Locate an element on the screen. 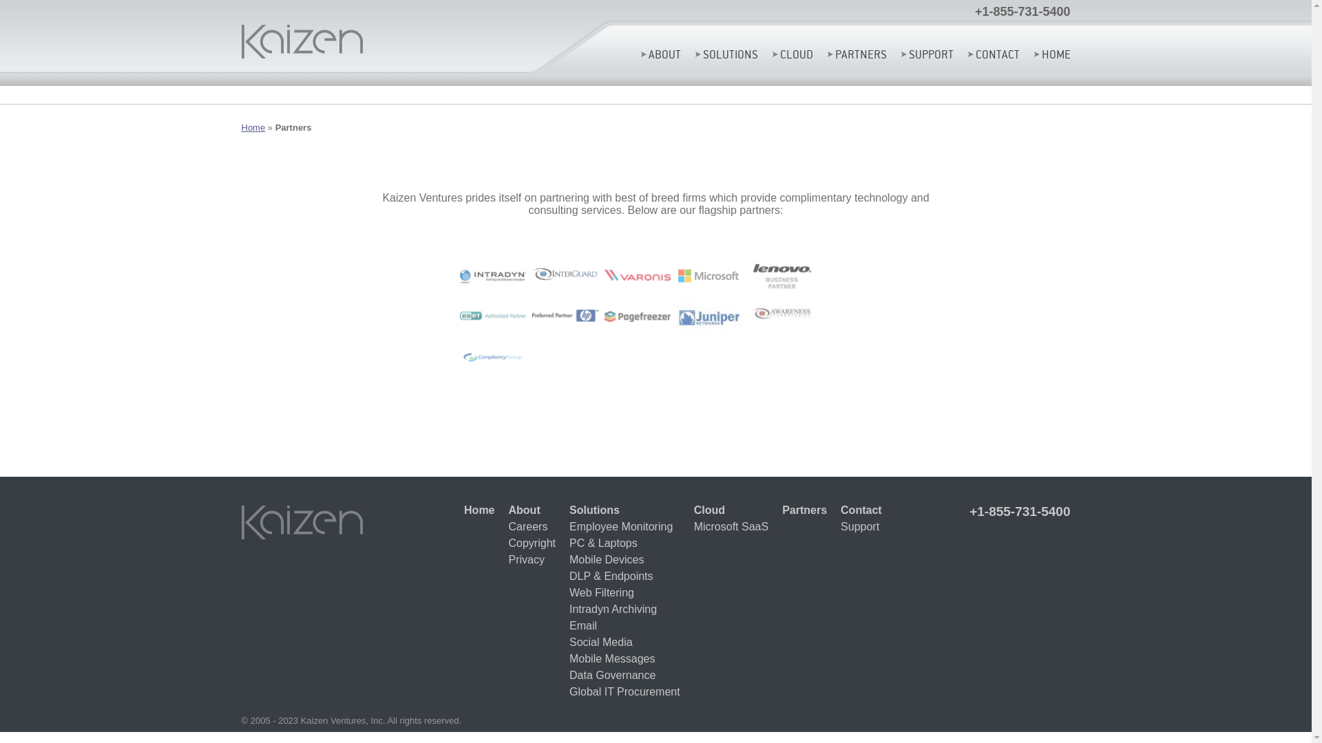 This screenshot has height=743, width=1322. Email is located at coordinates (625, 626).